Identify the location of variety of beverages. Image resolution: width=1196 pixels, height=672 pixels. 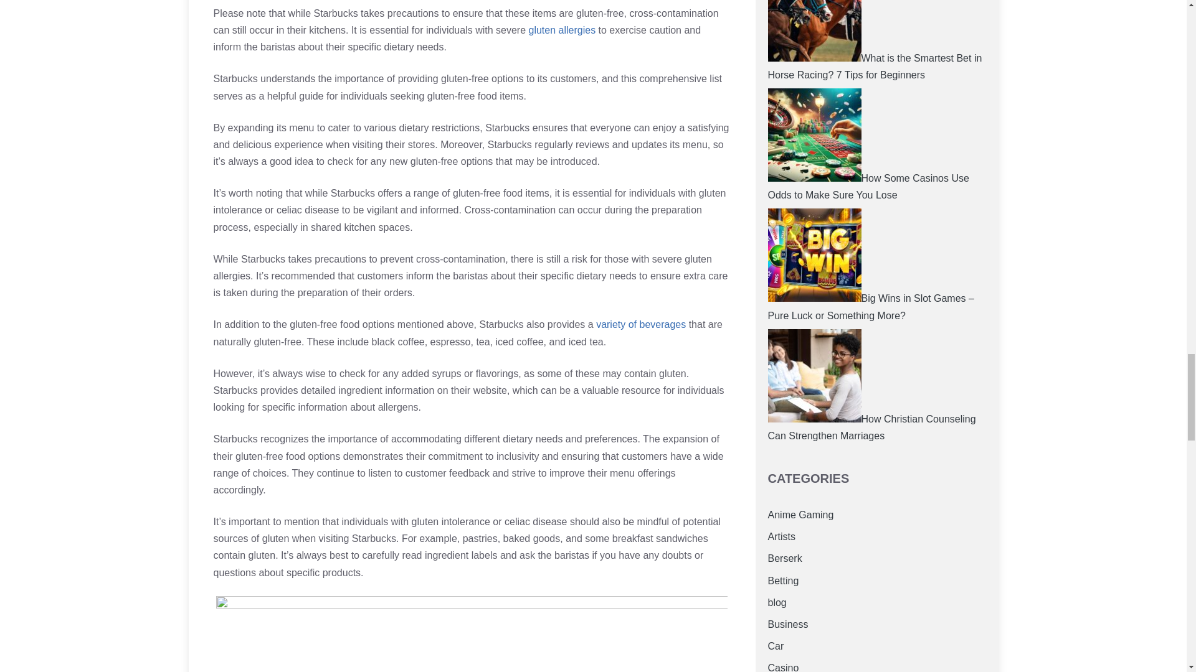
(640, 325).